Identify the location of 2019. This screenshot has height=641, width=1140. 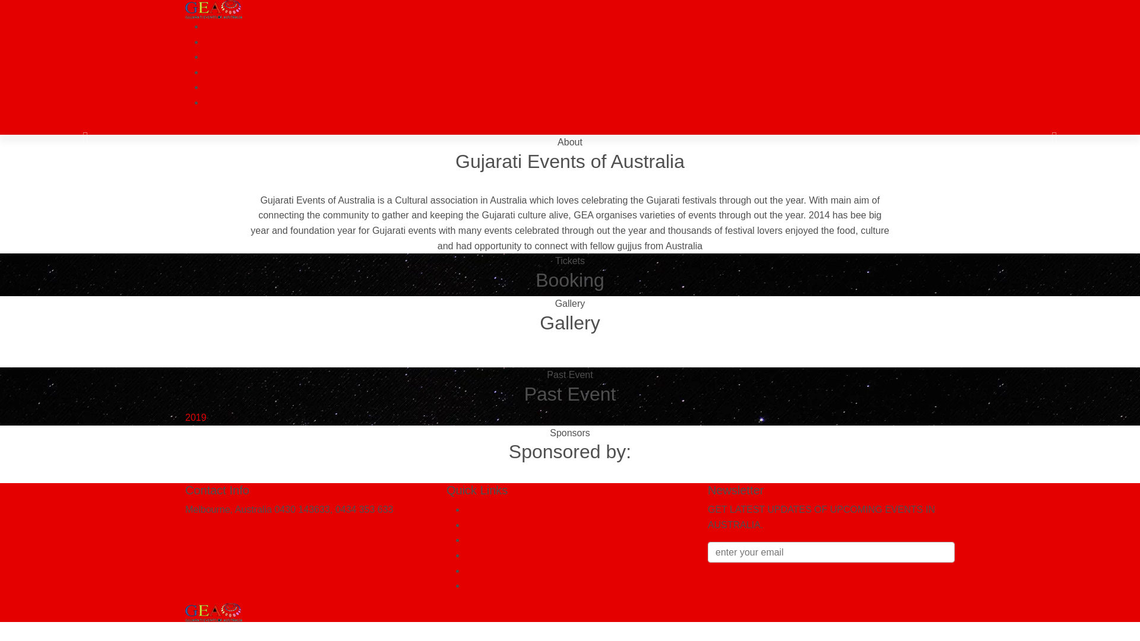
(197, 418).